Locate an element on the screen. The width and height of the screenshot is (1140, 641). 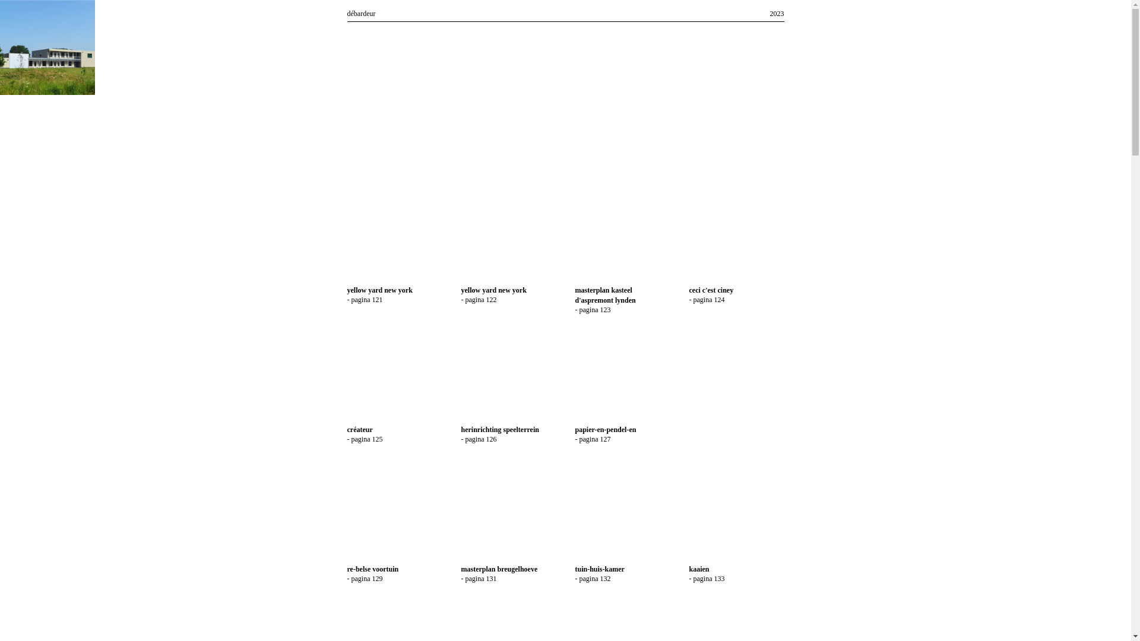
- pagina 125 is located at coordinates (365, 439).